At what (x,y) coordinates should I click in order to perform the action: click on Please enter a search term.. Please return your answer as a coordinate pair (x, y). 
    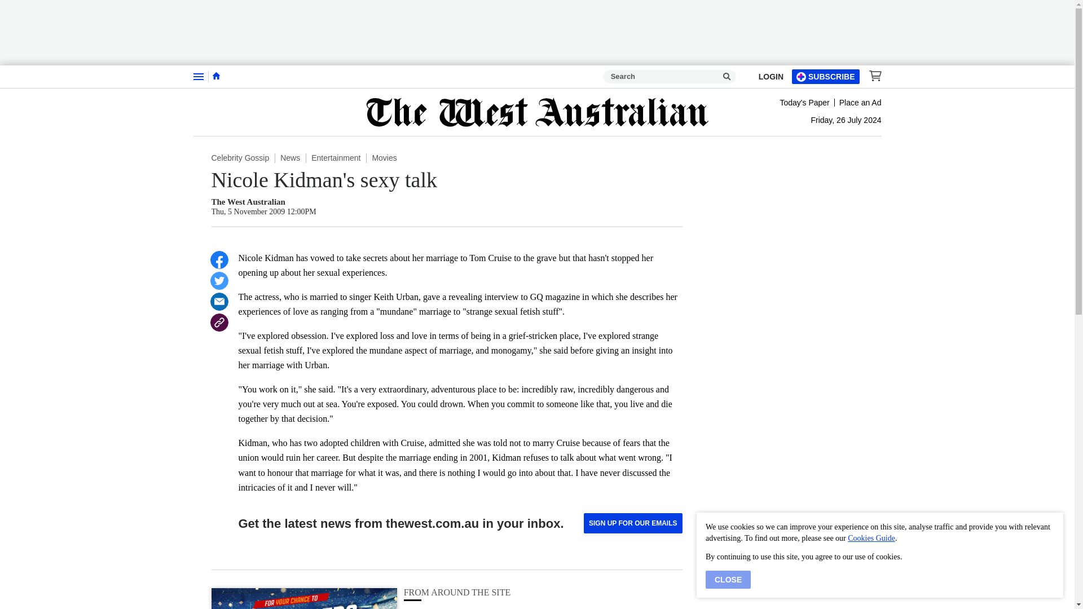
    Looking at the image, I should click on (727, 77).